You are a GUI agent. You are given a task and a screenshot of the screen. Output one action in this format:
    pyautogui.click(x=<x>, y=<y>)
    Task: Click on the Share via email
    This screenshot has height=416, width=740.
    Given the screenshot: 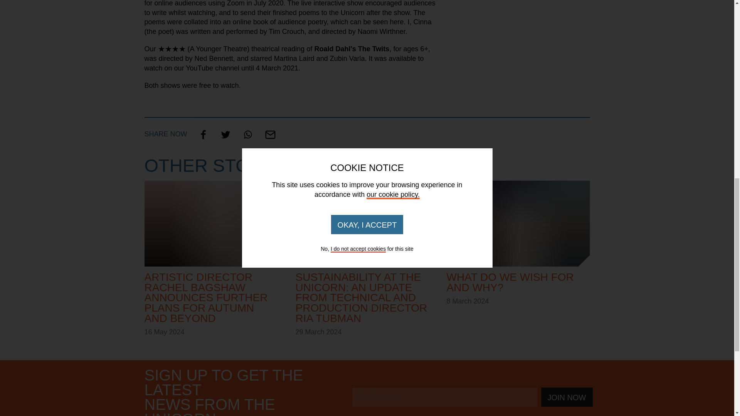 What is the action you would take?
    pyautogui.click(x=270, y=134)
    